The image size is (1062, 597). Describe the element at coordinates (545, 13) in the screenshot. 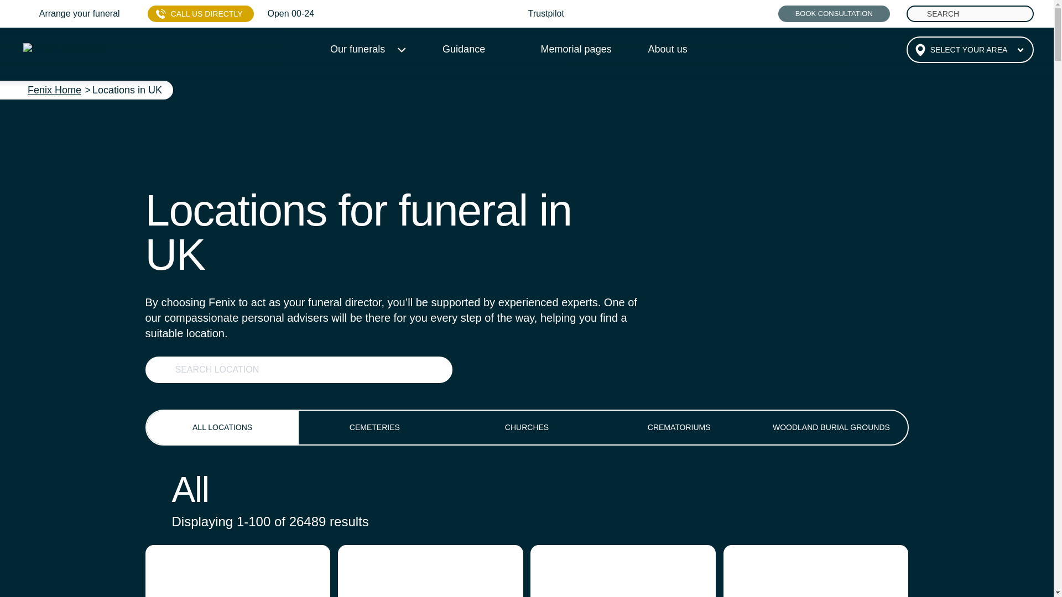

I see `Trustpilot` at that location.